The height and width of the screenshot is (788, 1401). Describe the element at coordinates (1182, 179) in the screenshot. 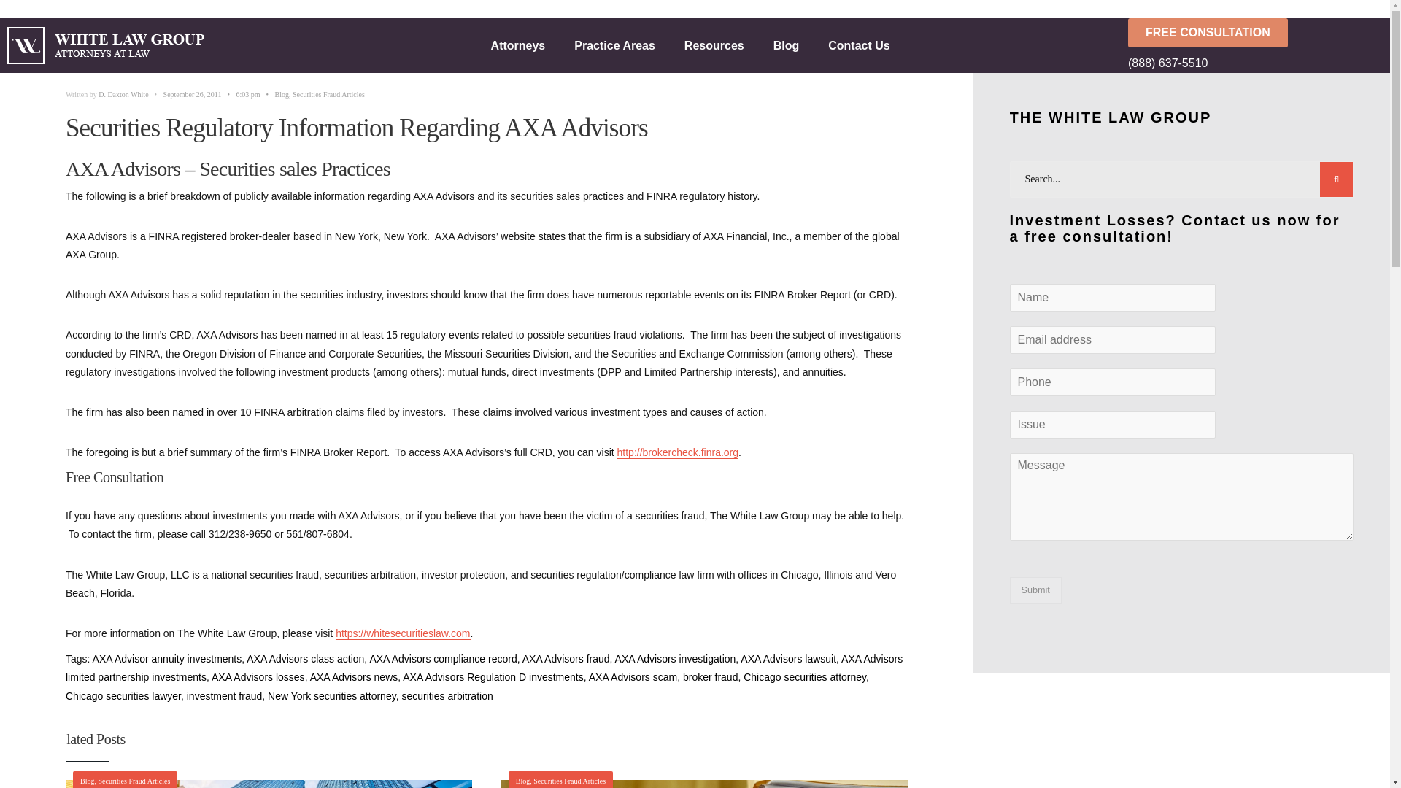

I see `Search...` at that location.